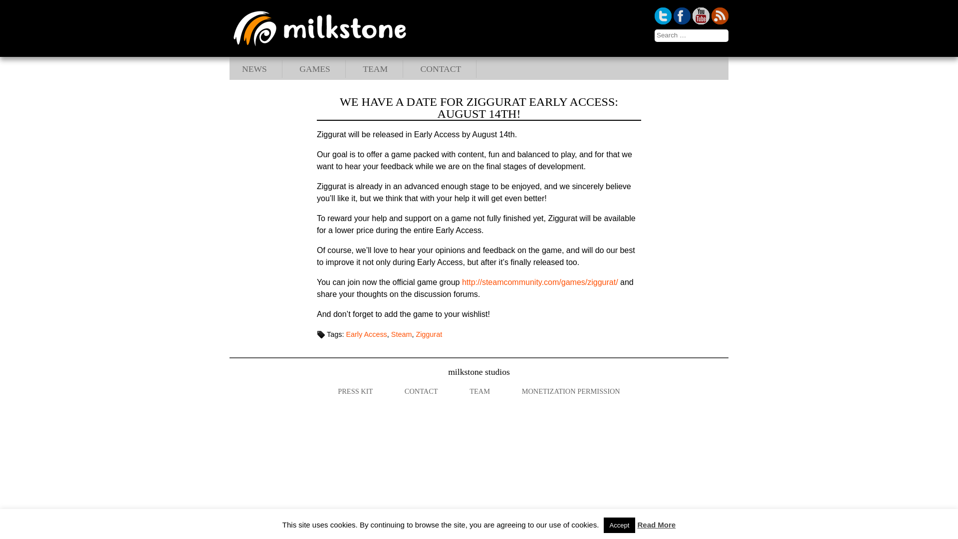 This screenshot has width=958, height=539. I want to click on CONTACT, so click(440, 69).